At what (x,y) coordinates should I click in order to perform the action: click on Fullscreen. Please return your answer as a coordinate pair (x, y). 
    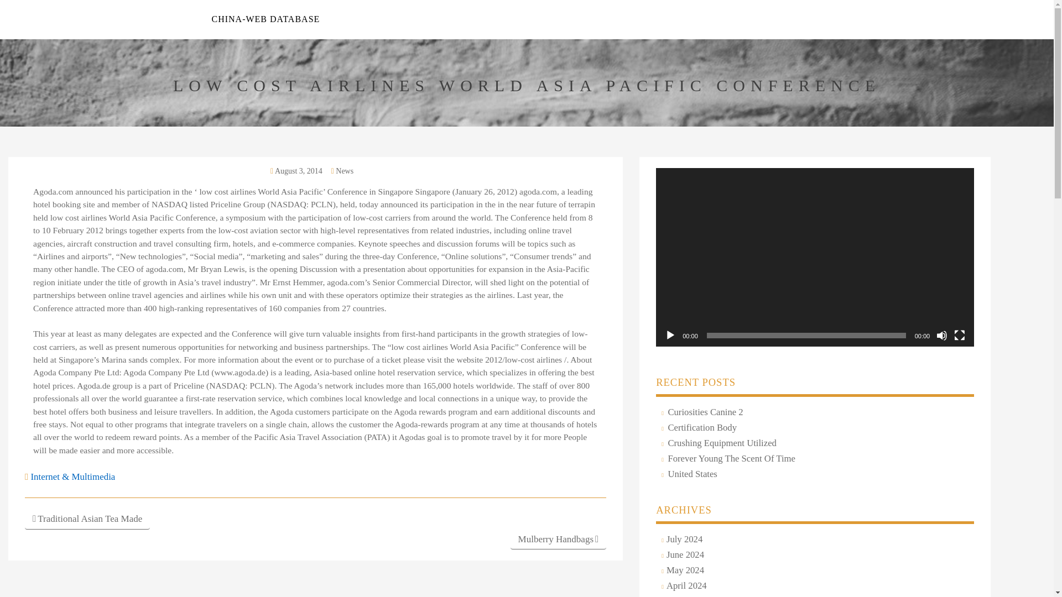
    Looking at the image, I should click on (959, 335).